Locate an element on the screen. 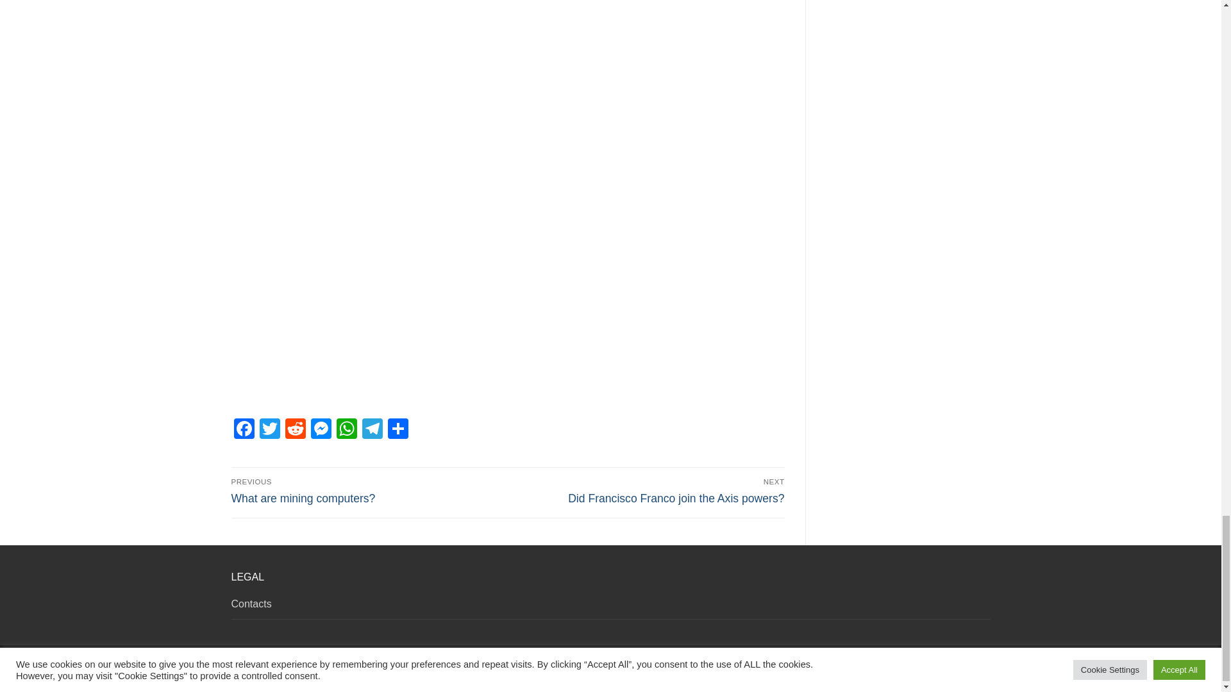 This screenshot has width=1231, height=692. Facebook is located at coordinates (244, 431).